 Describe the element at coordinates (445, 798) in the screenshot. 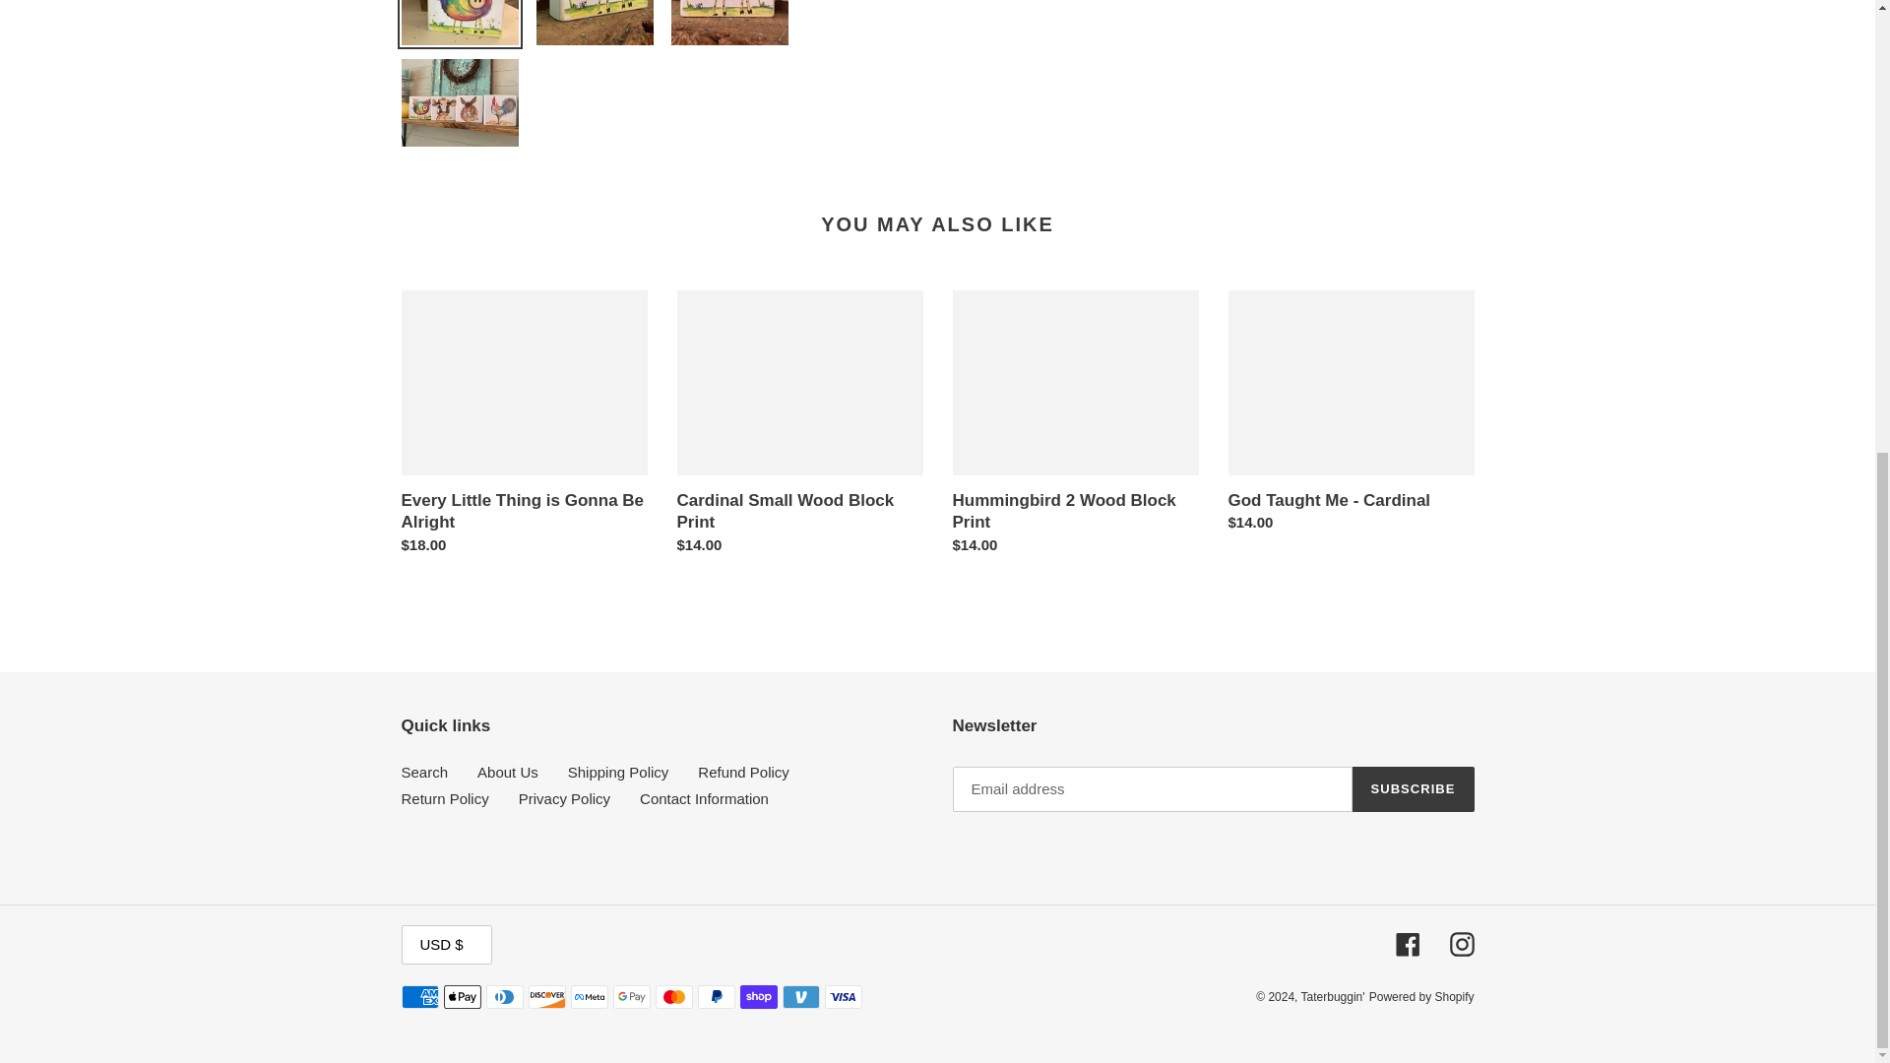

I see `Return Policy` at that location.